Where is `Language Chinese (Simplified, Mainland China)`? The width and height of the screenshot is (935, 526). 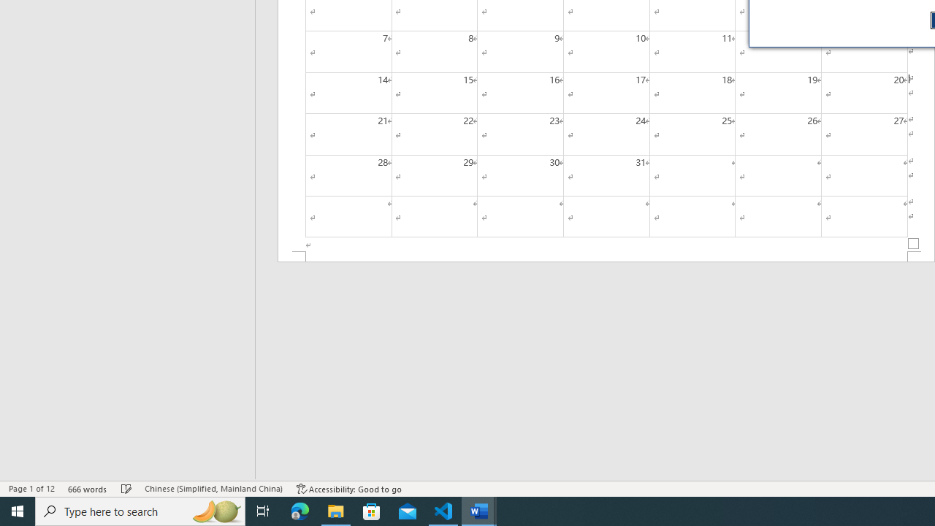
Language Chinese (Simplified, Mainland China) is located at coordinates (213, 488).